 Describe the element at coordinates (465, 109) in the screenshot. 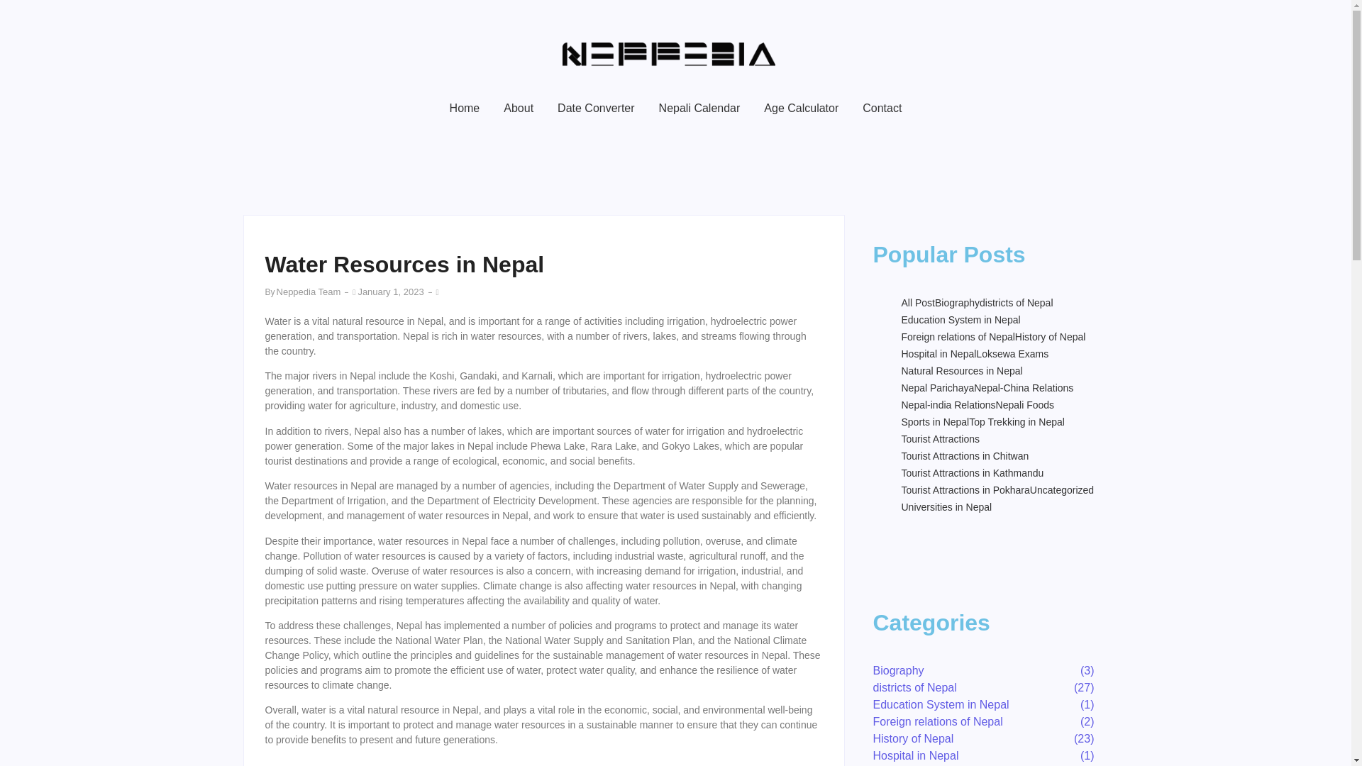

I see `Home` at that location.